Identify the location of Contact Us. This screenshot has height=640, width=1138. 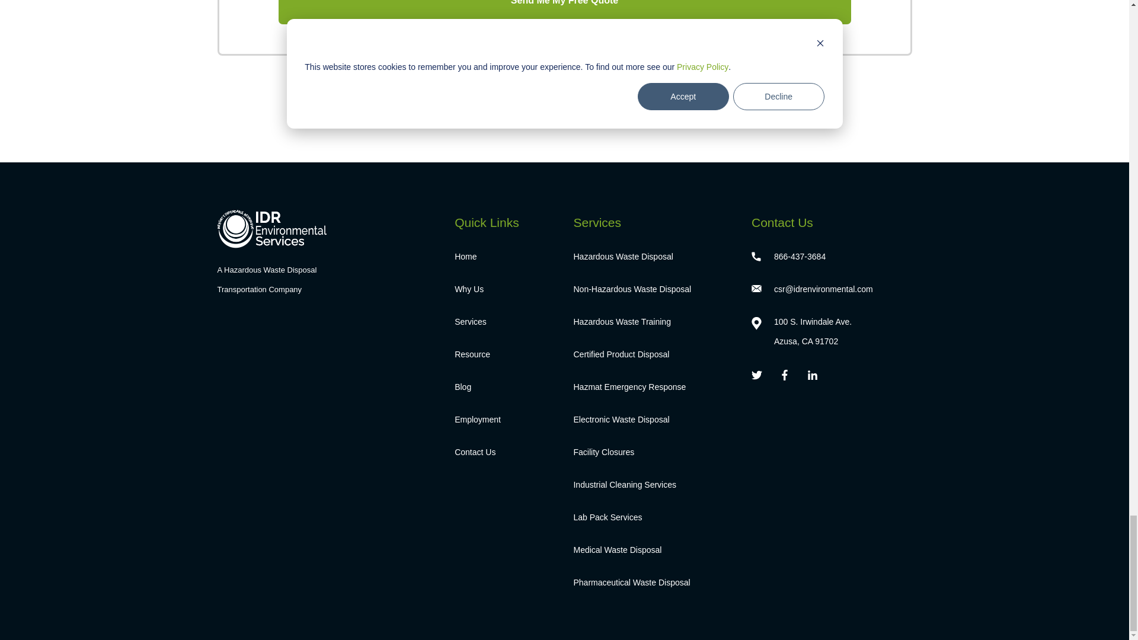
(504, 452).